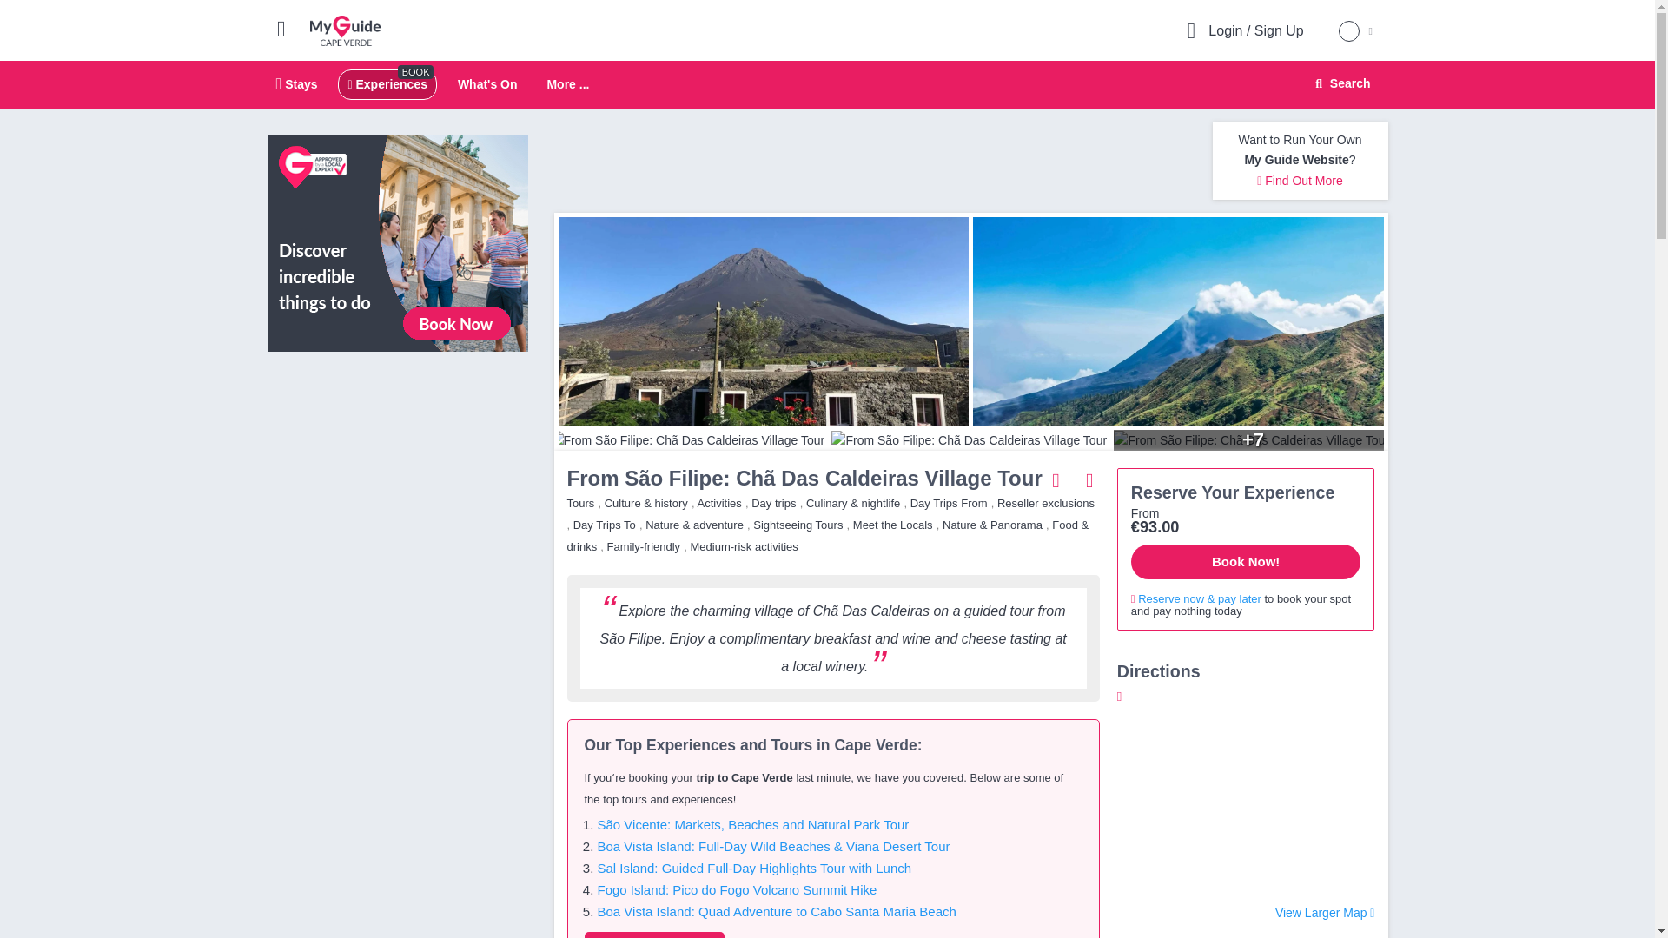 The height and width of the screenshot is (938, 1668). I want to click on What's On, so click(827, 85).